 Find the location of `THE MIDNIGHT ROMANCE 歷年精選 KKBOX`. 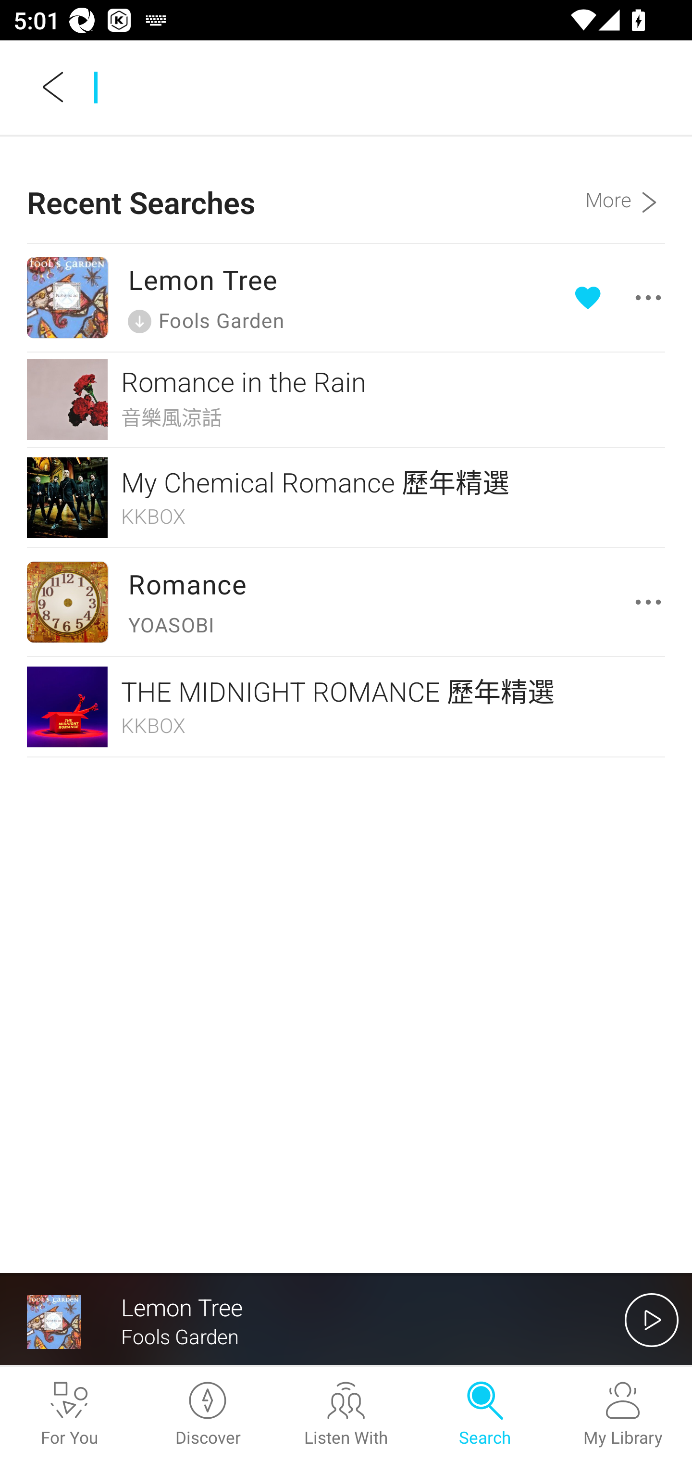

THE MIDNIGHT ROMANCE 歷年精選 KKBOX is located at coordinates (346, 706).